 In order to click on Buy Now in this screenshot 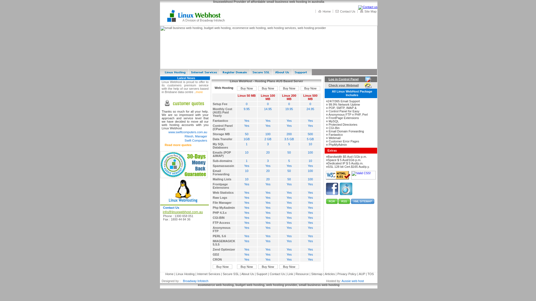, I will do `click(247, 267)`.